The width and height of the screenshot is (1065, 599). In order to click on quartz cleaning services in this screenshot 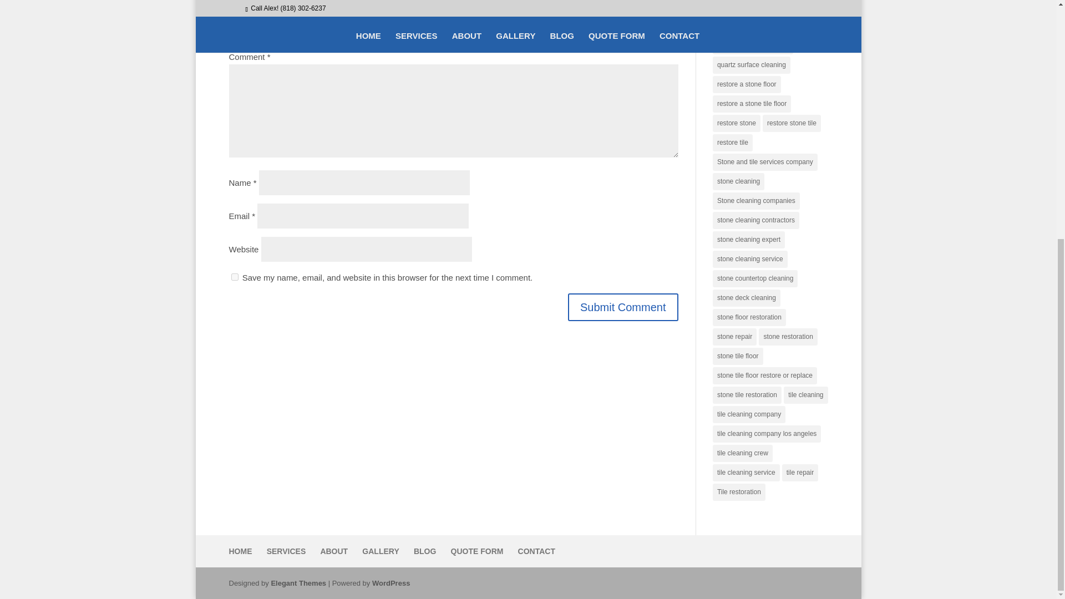, I will do `click(753, 45)`.